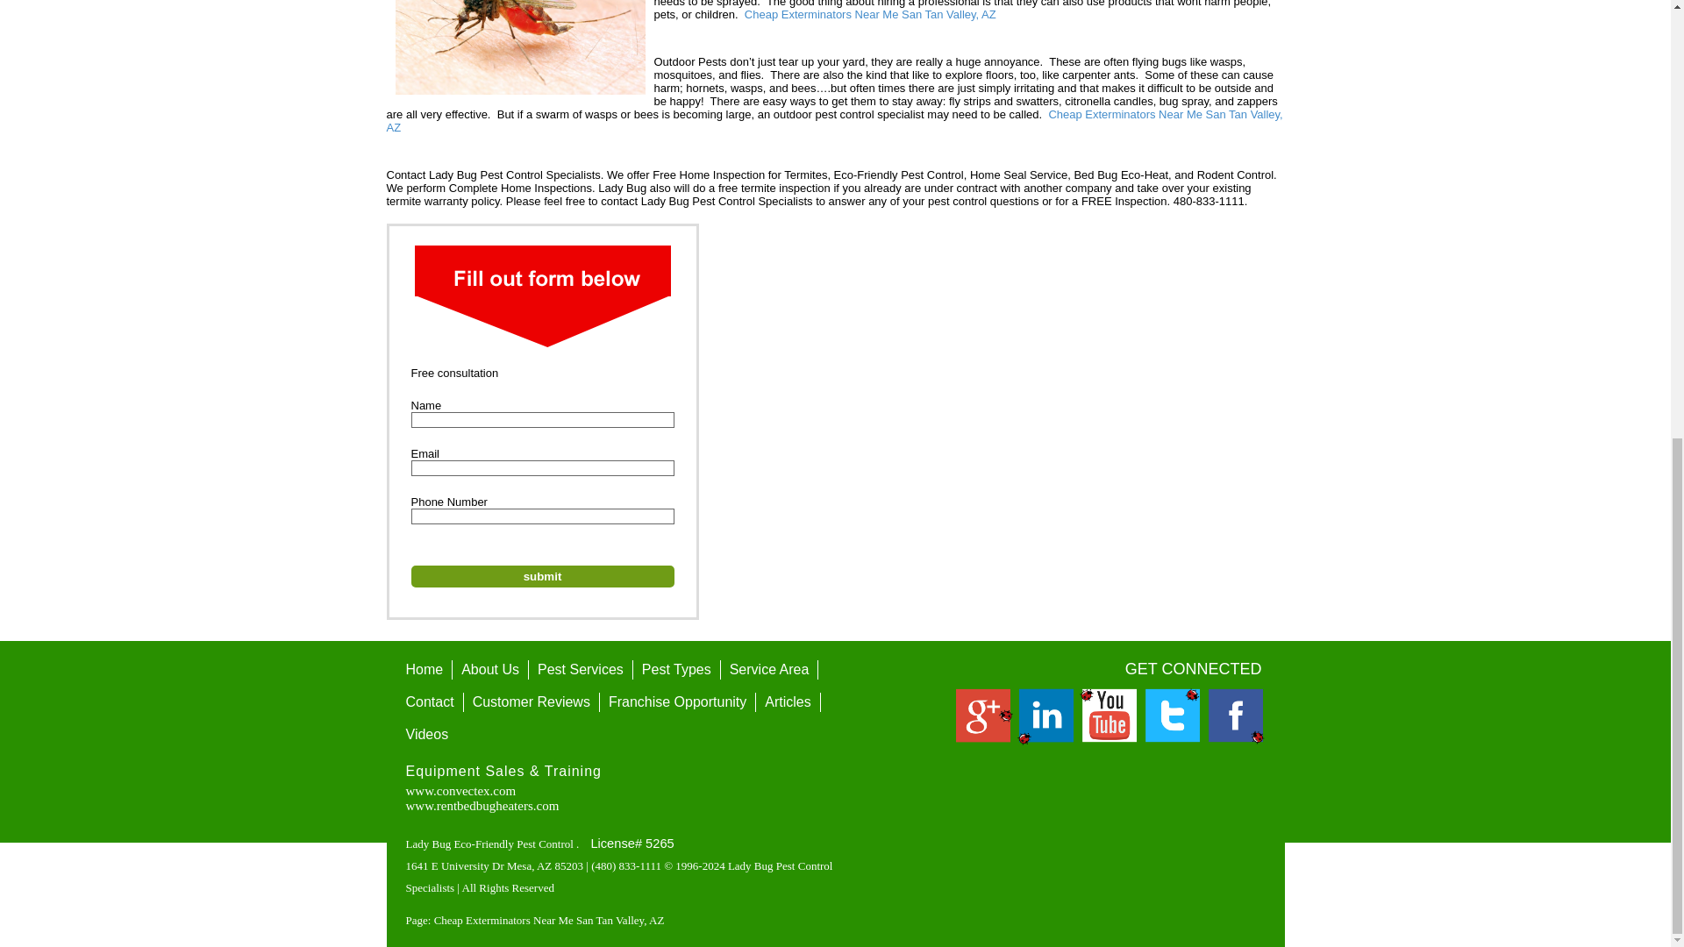  What do you see at coordinates (677, 701) in the screenshot?
I see `Franchise Opportunity` at bounding box center [677, 701].